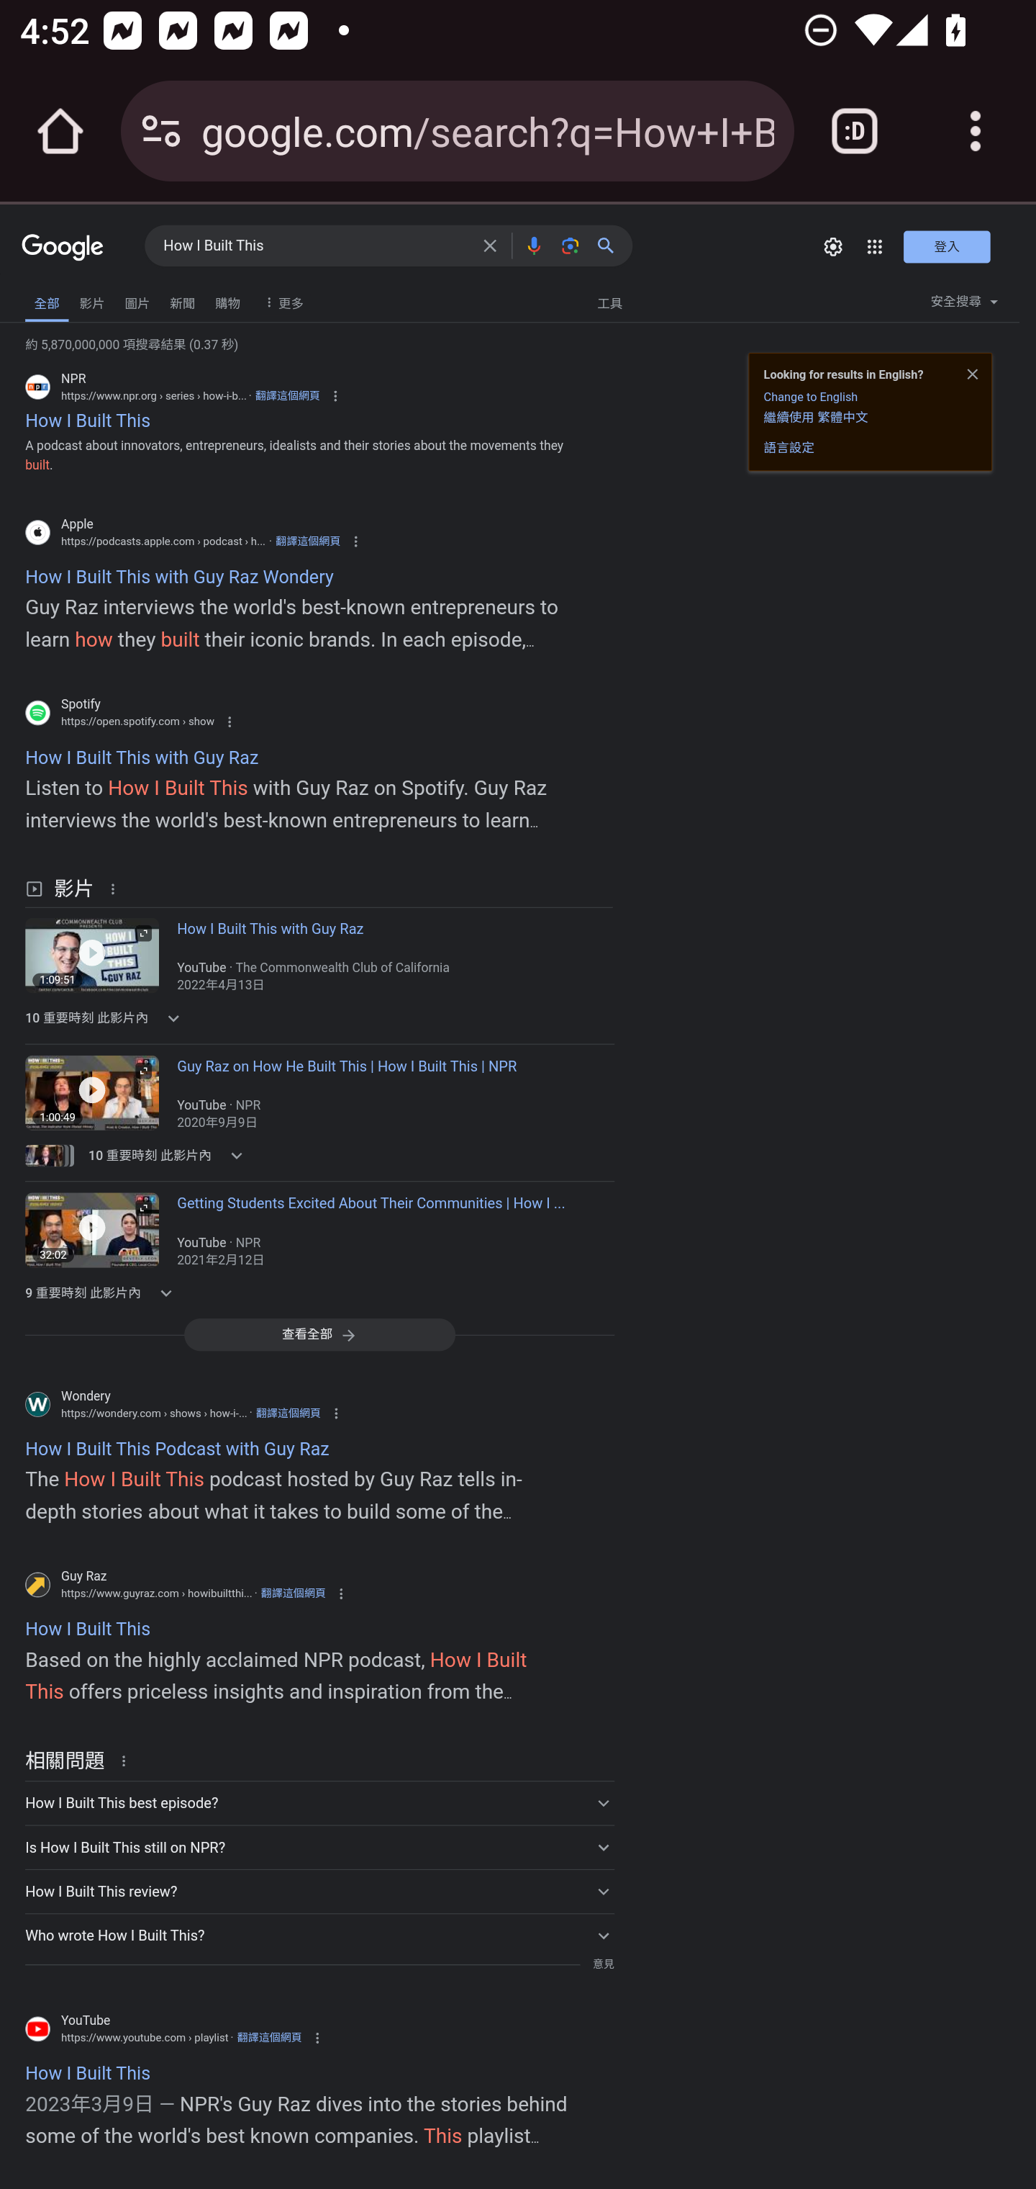  I want to click on Google, so click(63, 249).